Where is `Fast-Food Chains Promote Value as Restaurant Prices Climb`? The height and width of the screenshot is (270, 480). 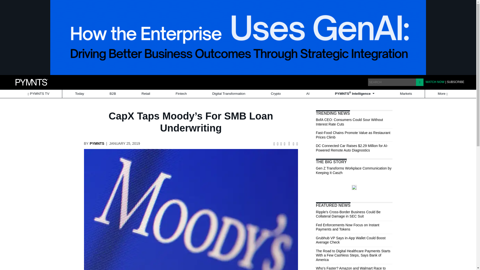 Fast-Food Chains Promote Value as Restaurant Prices Climb is located at coordinates (353, 135).